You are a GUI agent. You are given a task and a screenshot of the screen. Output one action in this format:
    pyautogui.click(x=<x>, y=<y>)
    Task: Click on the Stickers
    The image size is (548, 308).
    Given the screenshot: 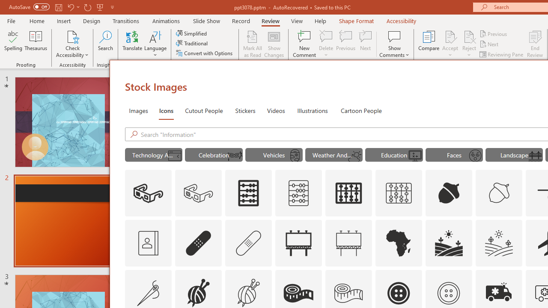 What is the action you would take?
    pyautogui.click(x=245, y=110)
    